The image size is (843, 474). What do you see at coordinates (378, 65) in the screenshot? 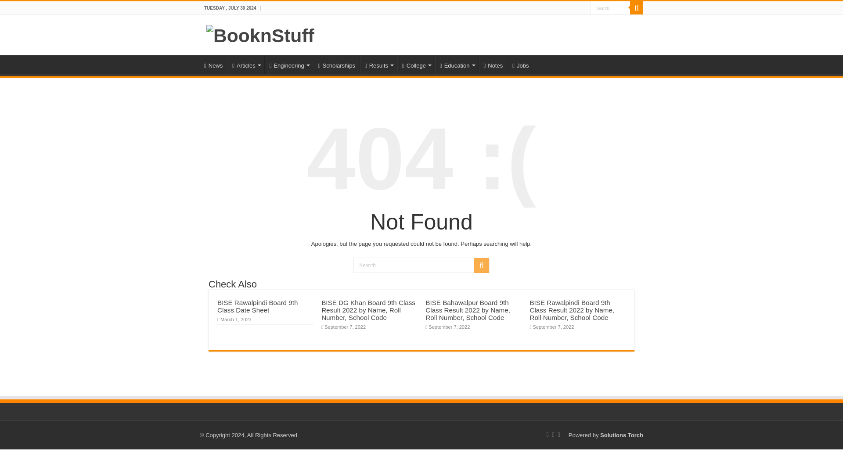
I see `5th and 8th Class Punjab Education Comission` at bounding box center [378, 65].